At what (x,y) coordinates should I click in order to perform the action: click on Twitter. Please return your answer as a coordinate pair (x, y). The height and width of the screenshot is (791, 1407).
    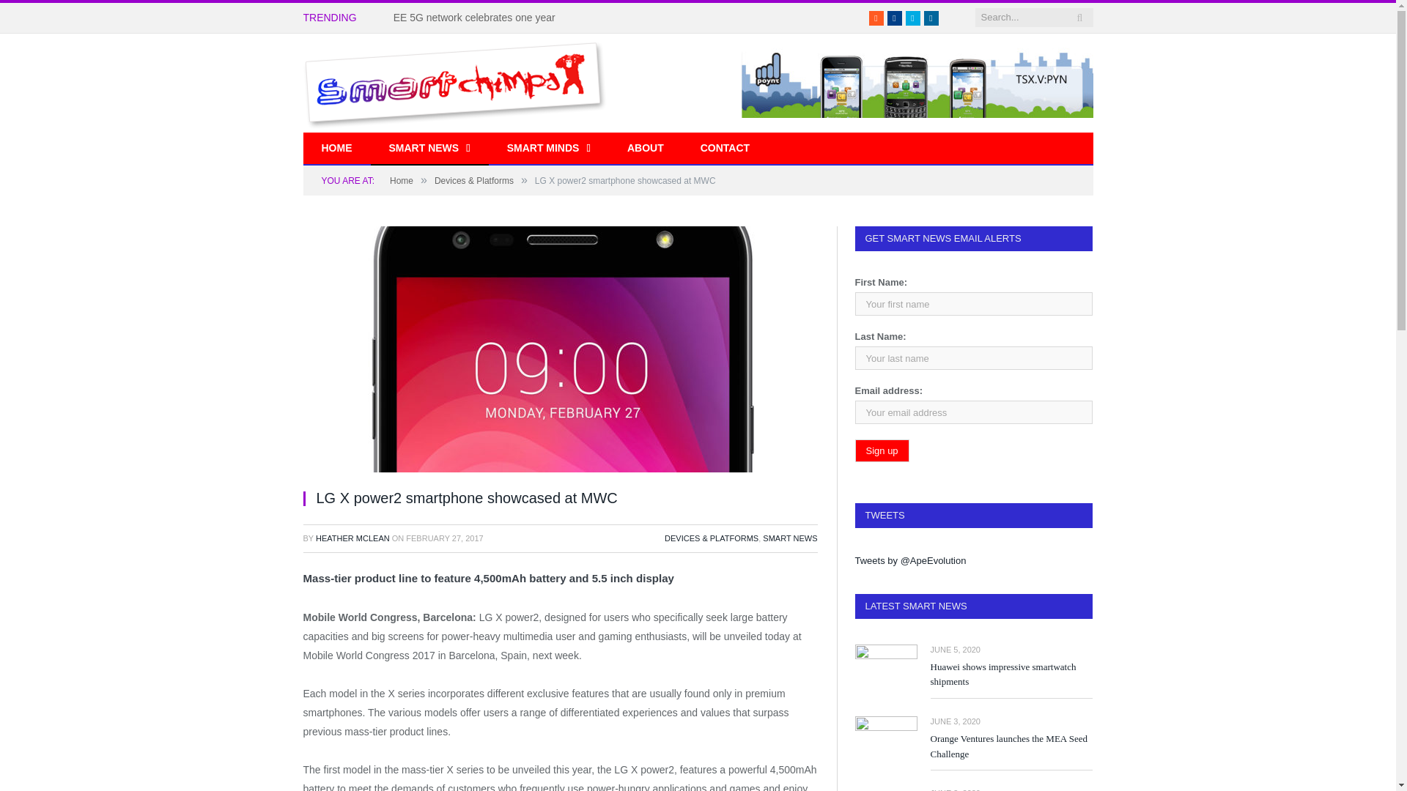
    Looking at the image, I should click on (913, 18).